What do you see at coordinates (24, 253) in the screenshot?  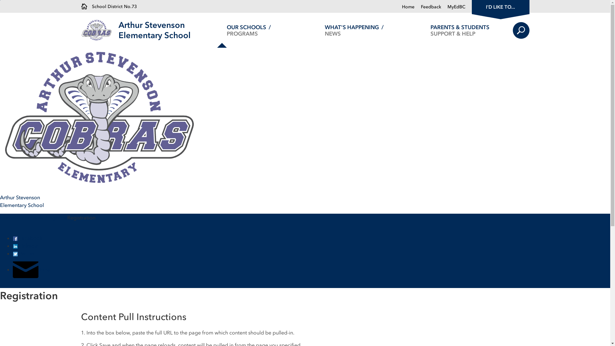 I see `Twitter` at bounding box center [24, 253].